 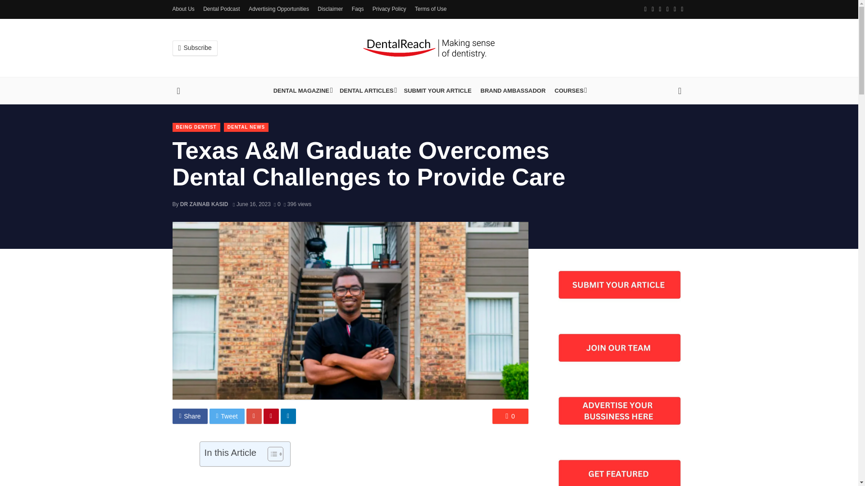 What do you see at coordinates (278, 9) in the screenshot?
I see `Advertising Opportunities` at bounding box center [278, 9].